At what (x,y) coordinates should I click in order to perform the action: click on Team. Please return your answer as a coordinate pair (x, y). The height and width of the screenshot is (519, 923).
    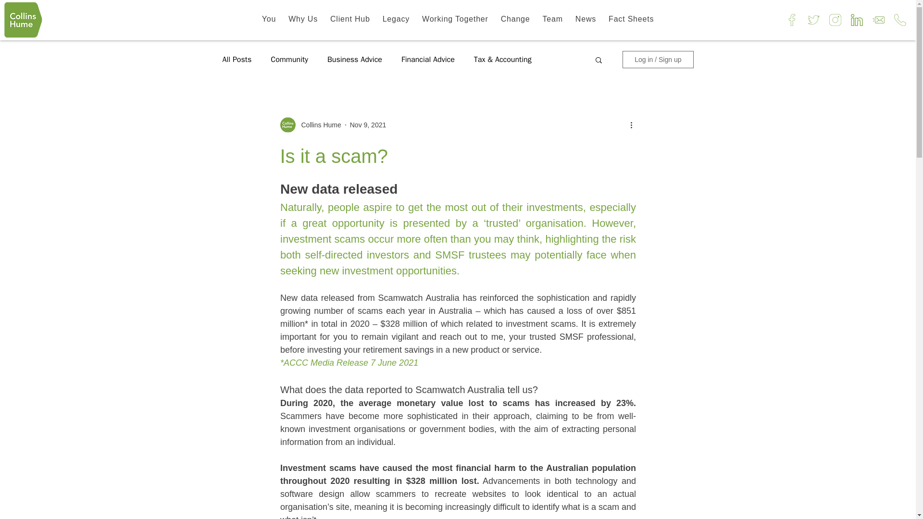
    Looking at the image, I should click on (553, 19).